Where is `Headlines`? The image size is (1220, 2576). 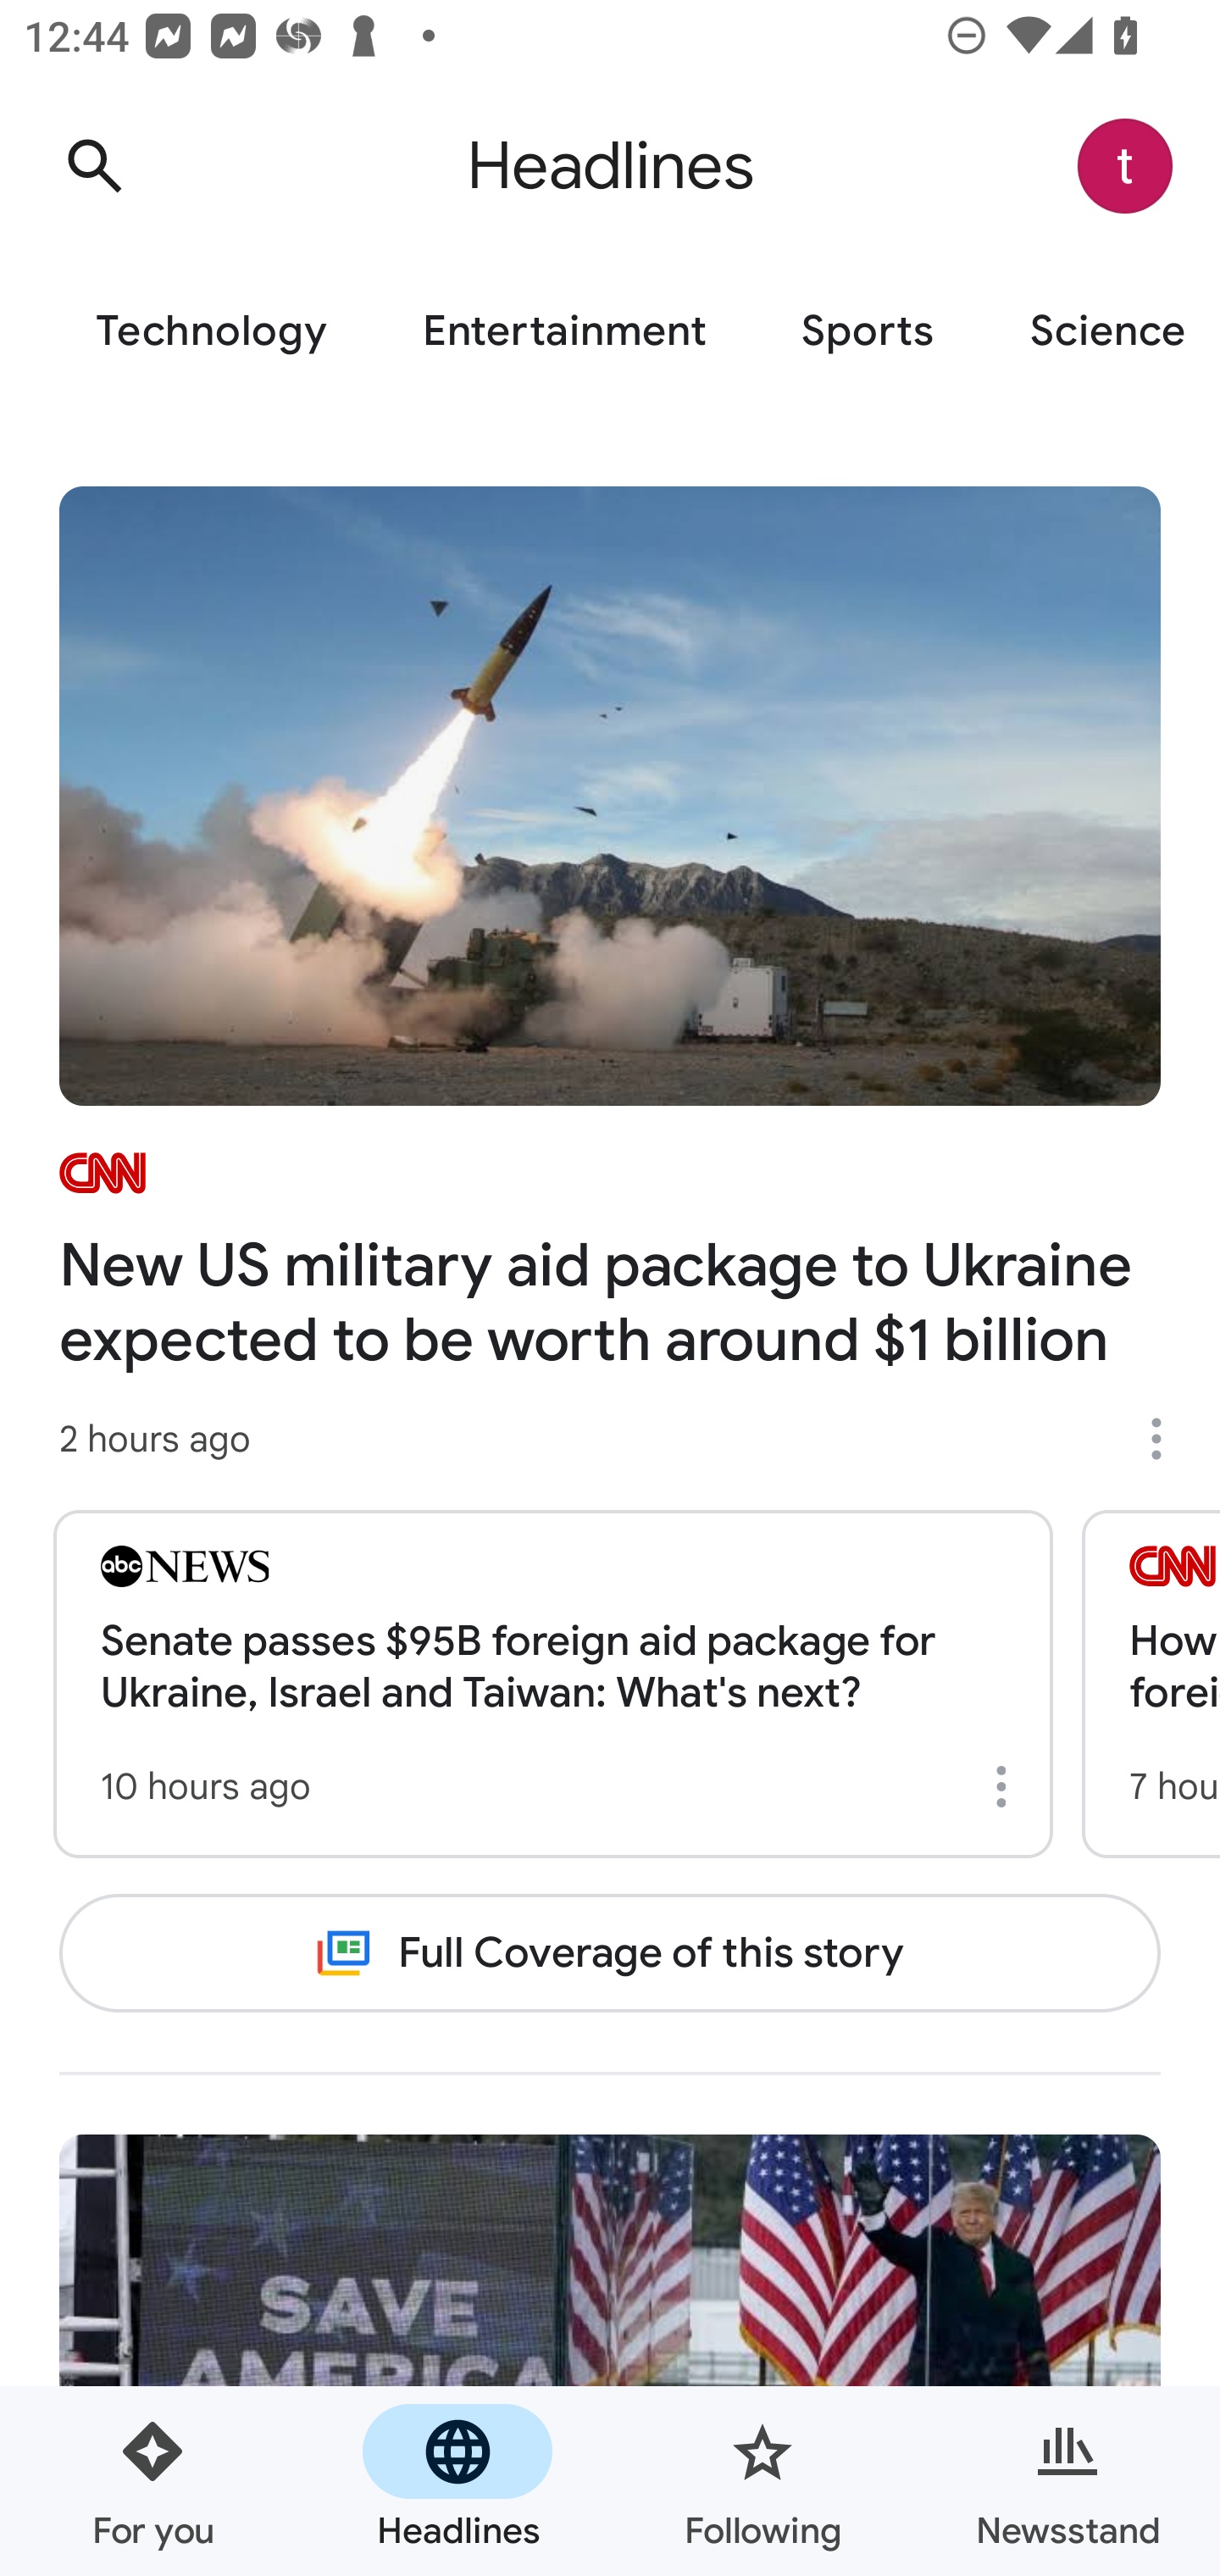 Headlines is located at coordinates (457, 2481).